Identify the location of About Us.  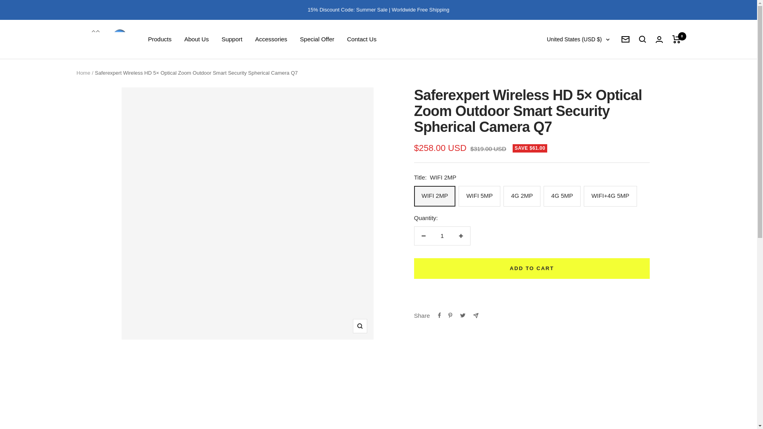
(197, 39).